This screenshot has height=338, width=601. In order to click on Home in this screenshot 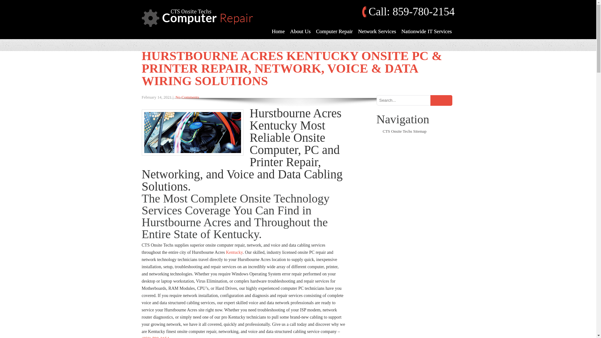, I will do `click(278, 31)`.